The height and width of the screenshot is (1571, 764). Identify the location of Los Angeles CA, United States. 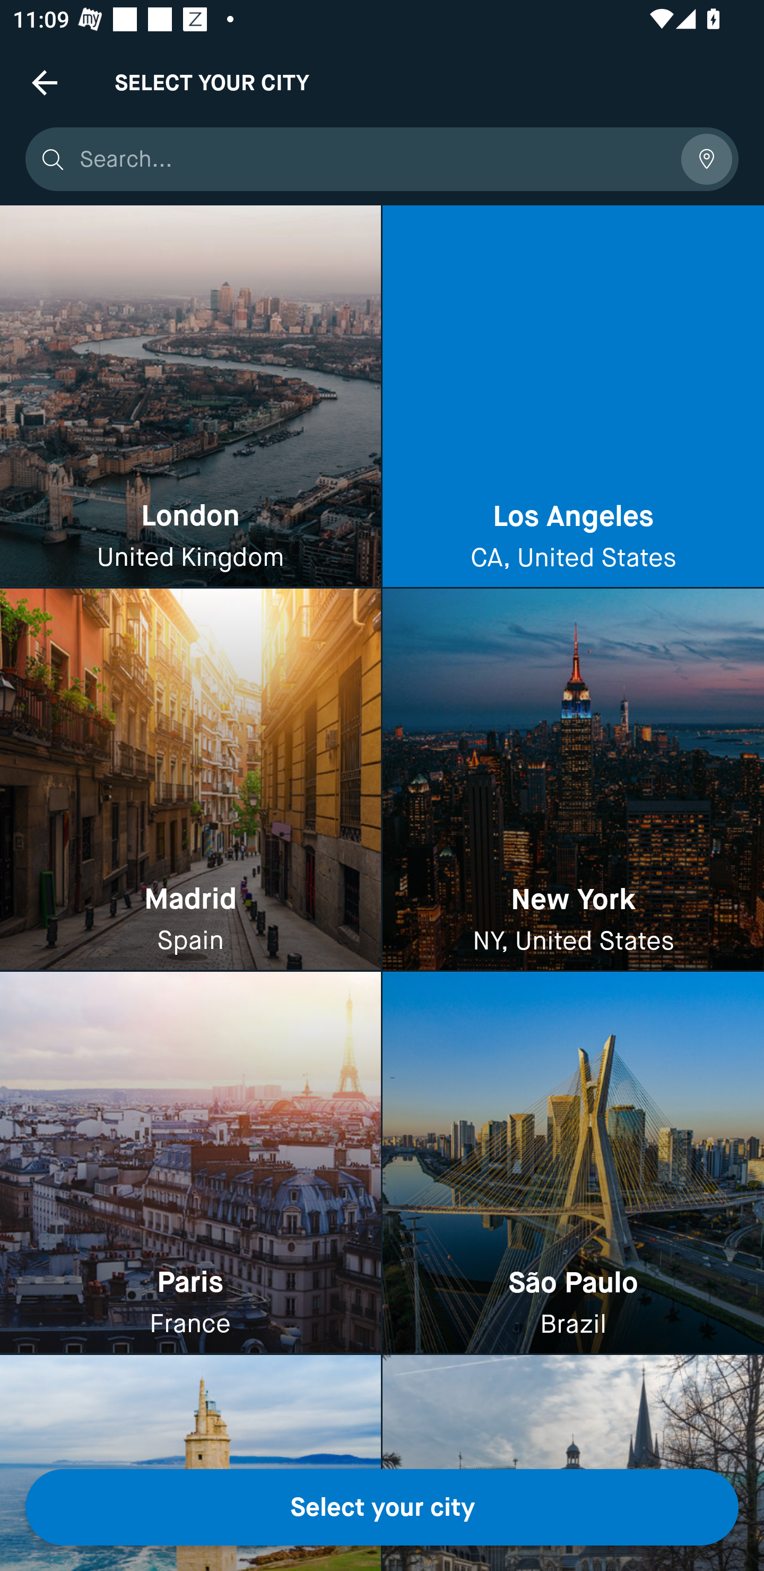
(573, 396).